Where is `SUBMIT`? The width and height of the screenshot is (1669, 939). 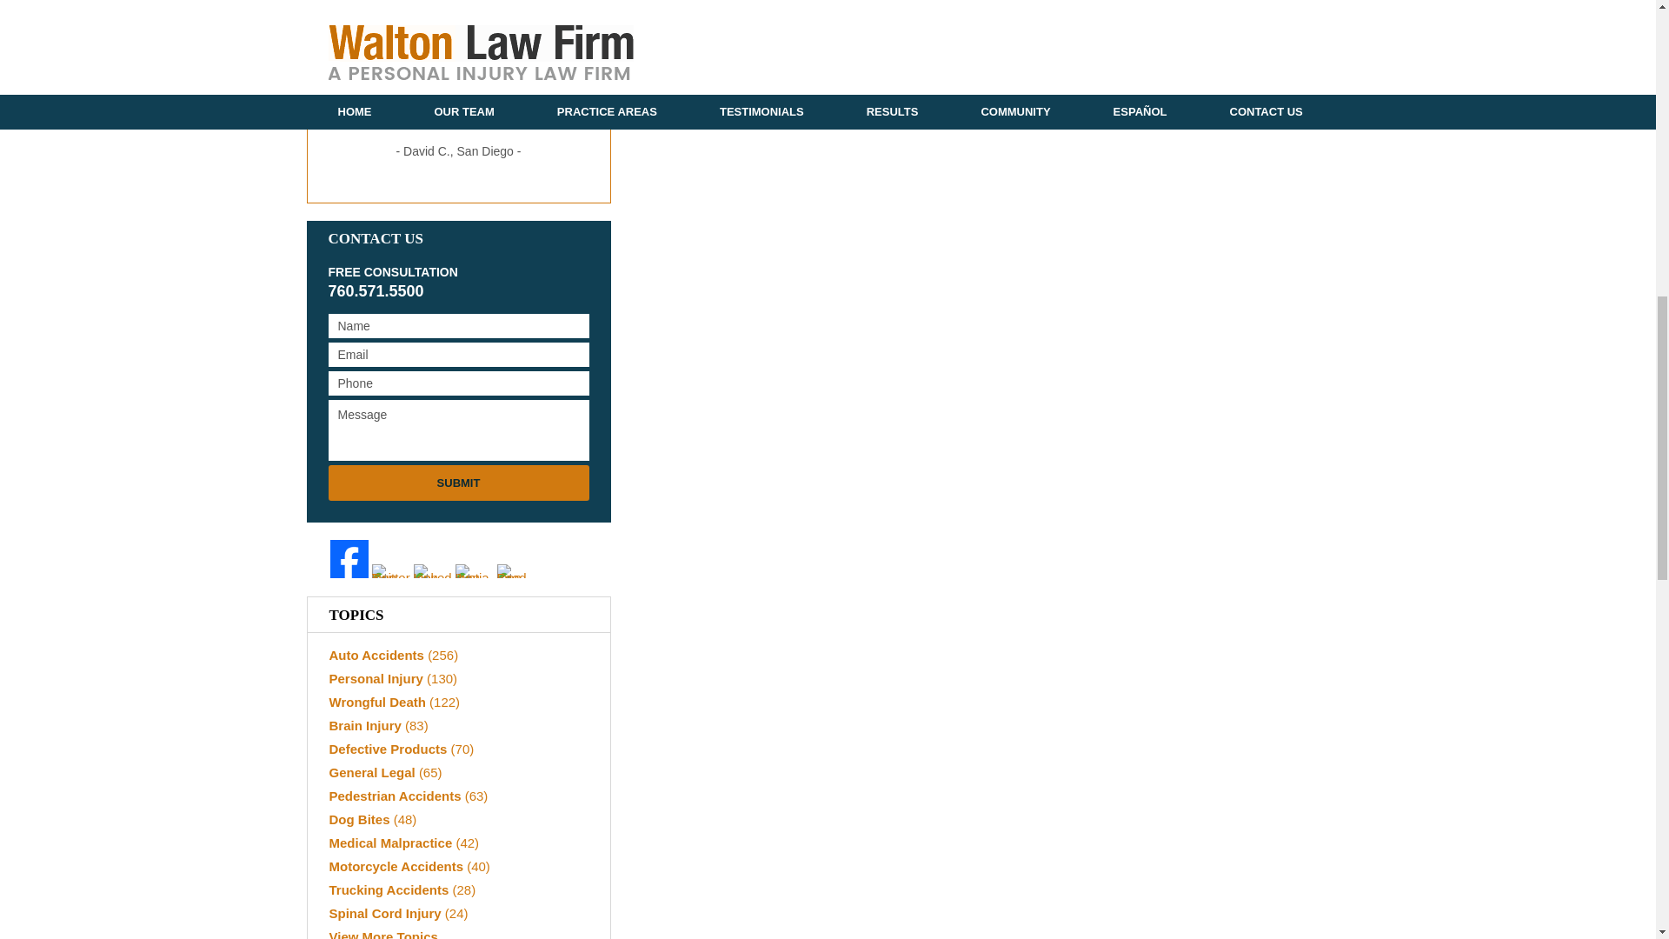
SUBMIT is located at coordinates (459, 482).